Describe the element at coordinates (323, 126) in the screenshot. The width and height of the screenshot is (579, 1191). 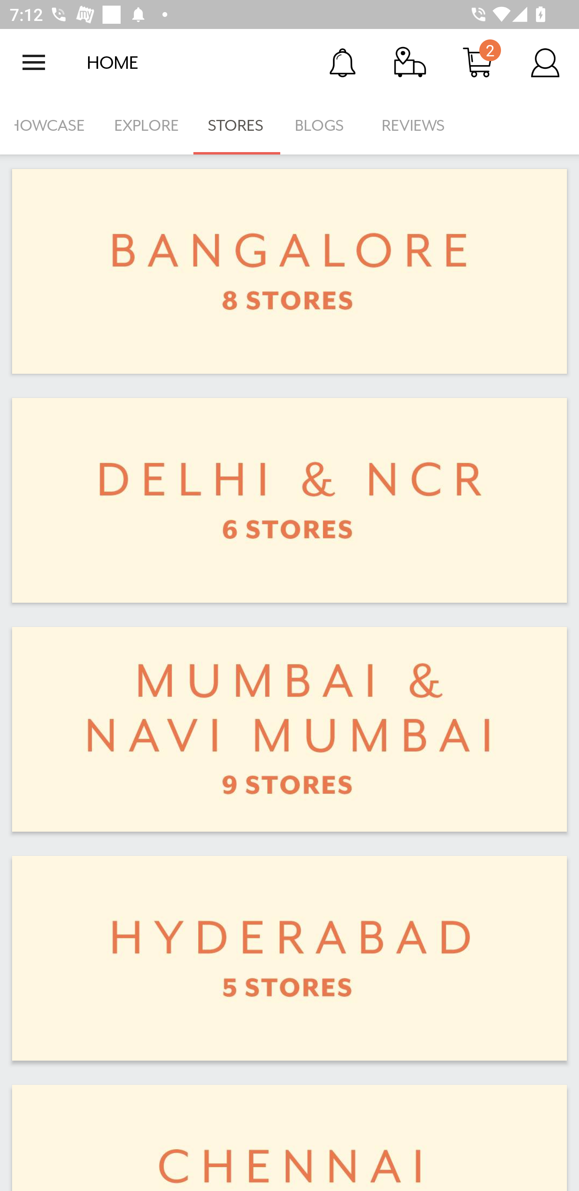
I see `BLOGS` at that location.